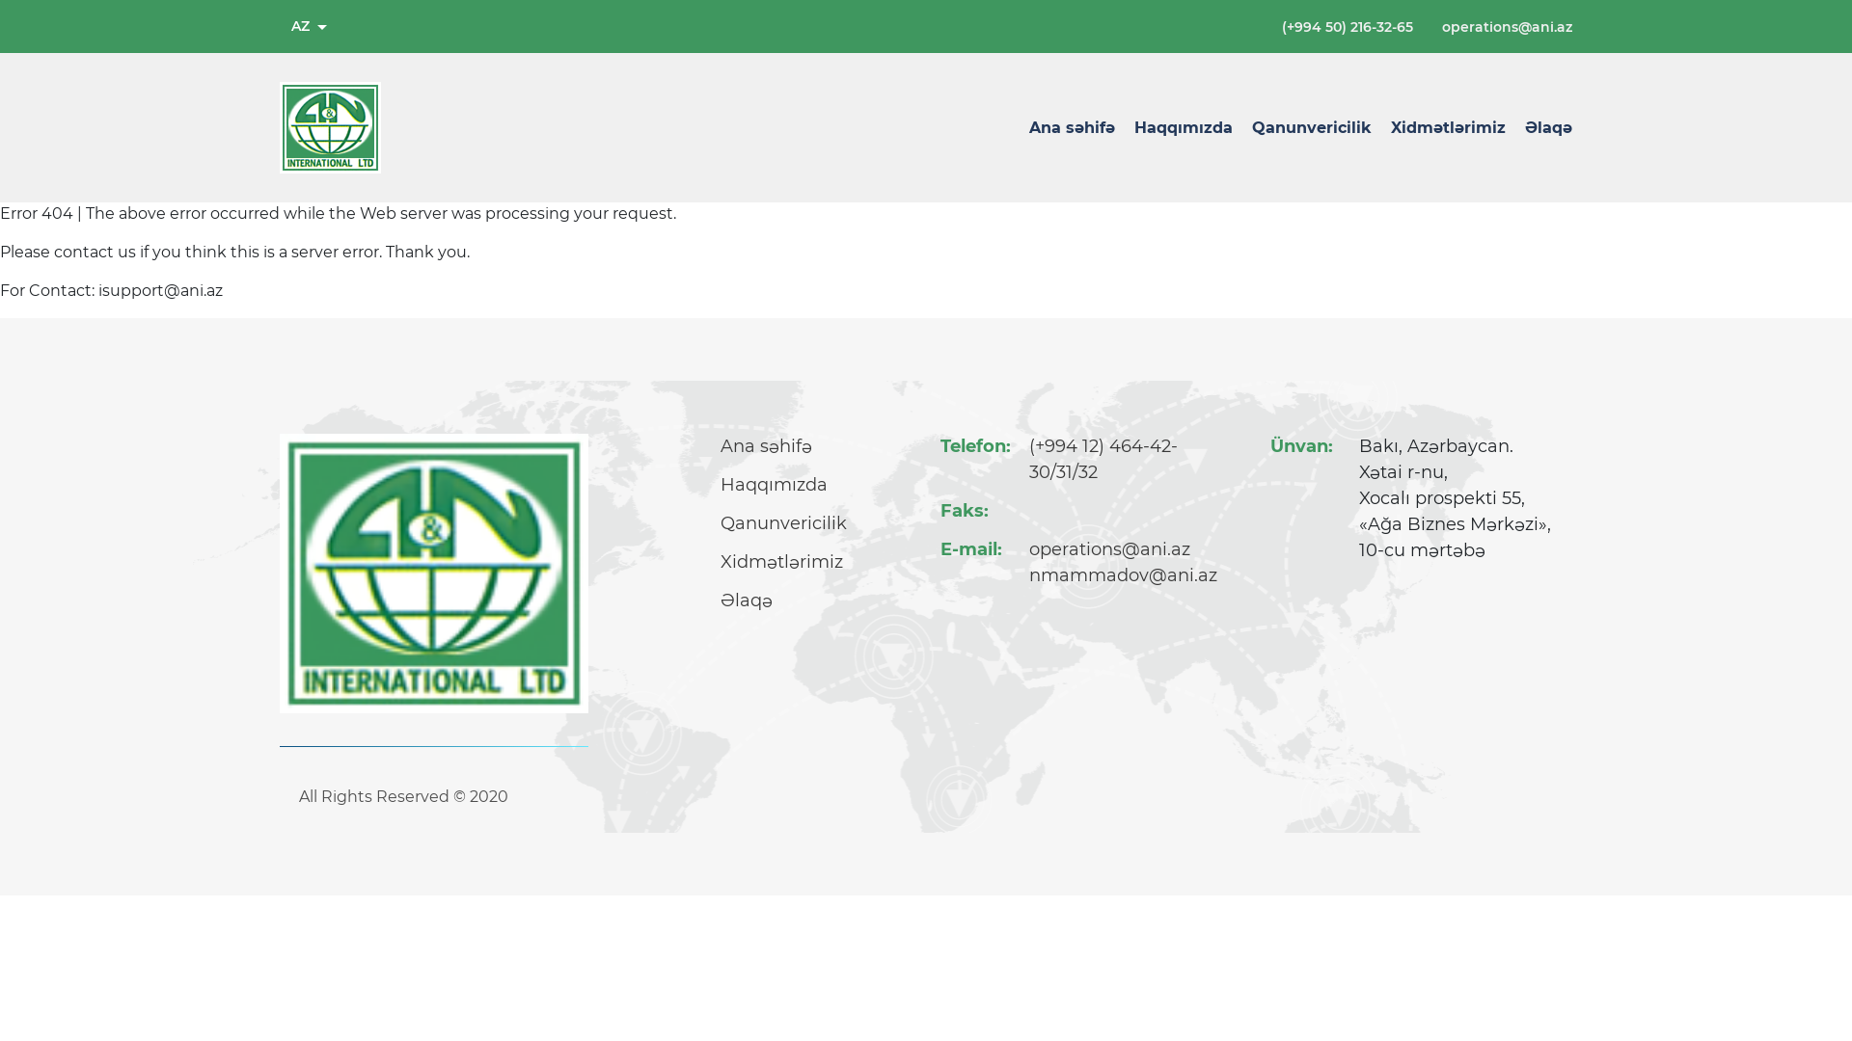  Describe the element at coordinates (1507, 26) in the screenshot. I see `operations@ani.az` at that location.